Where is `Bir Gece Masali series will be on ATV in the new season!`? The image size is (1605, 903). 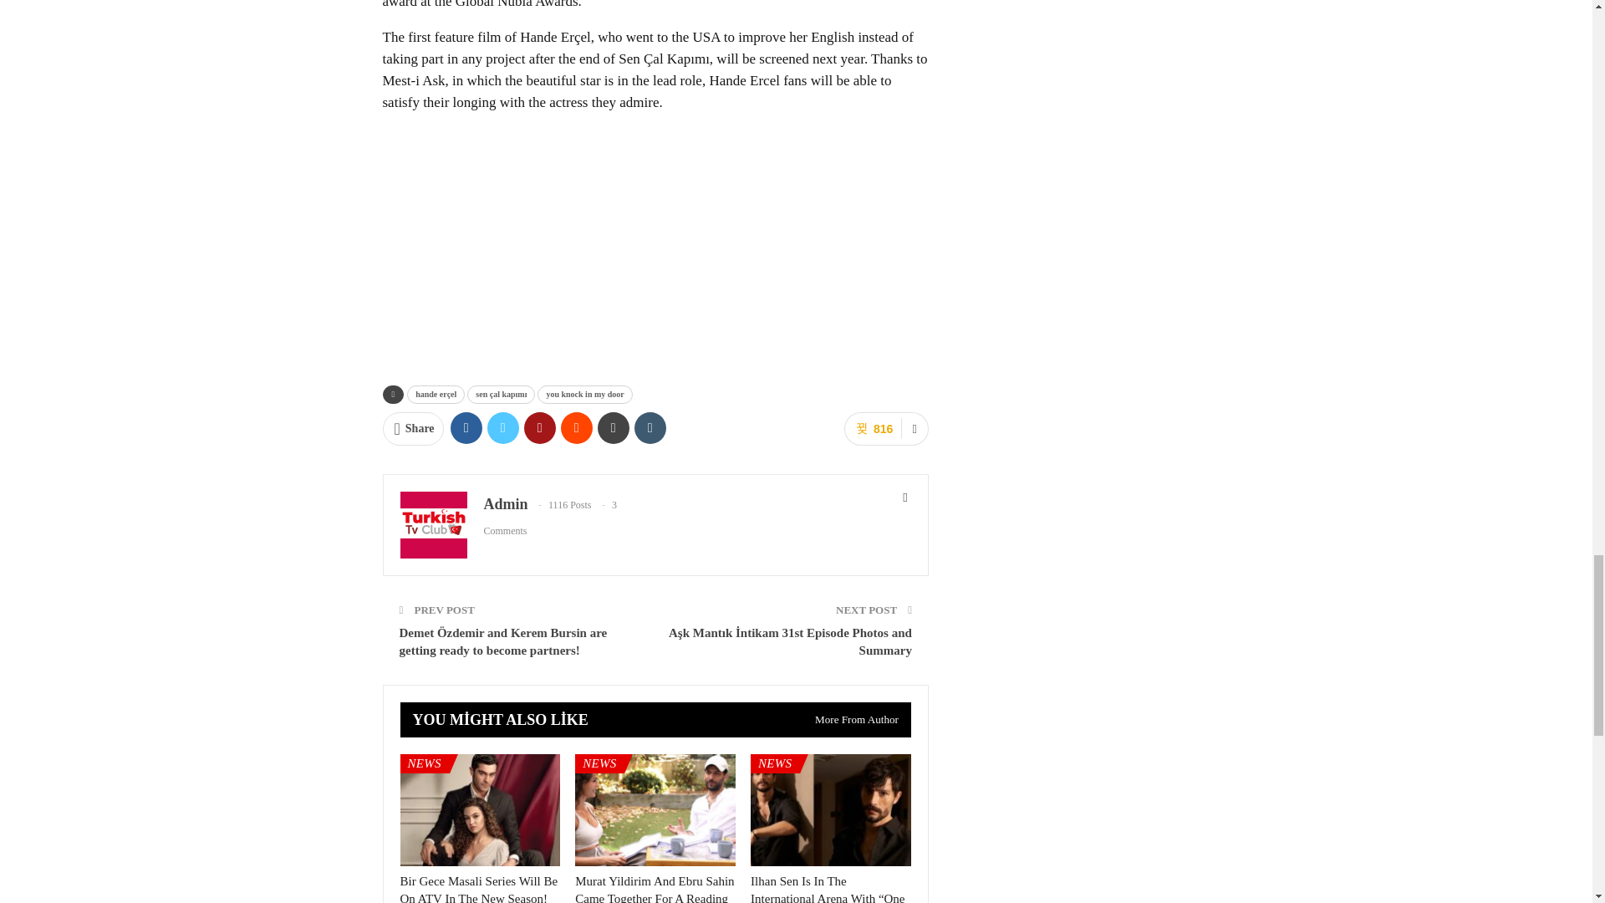 Bir Gece Masali series will be on ATV in the new season! is located at coordinates (478, 889).